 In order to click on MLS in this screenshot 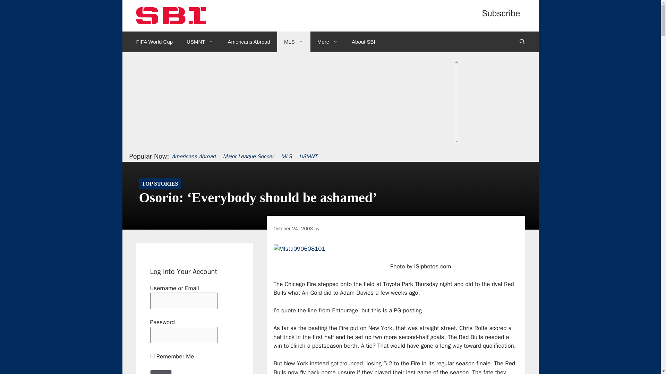, I will do `click(293, 42)`.